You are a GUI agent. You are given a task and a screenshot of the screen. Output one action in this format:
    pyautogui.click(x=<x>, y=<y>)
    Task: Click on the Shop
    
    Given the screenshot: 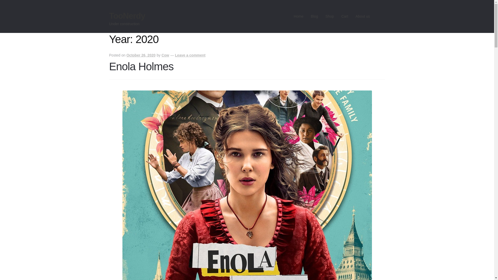 What is the action you would take?
    pyautogui.click(x=329, y=16)
    